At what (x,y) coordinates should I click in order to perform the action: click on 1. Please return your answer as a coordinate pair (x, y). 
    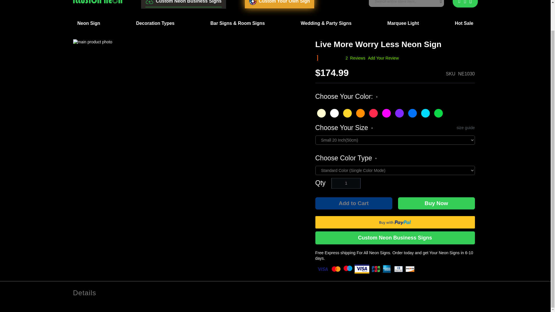
    Looking at the image, I should click on (346, 183).